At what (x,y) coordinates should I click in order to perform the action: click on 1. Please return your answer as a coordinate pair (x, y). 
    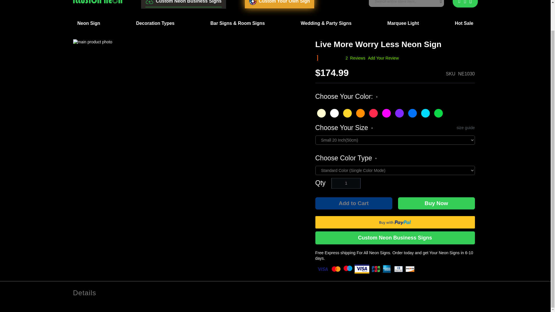
    Looking at the image, I should click on (346, 183).